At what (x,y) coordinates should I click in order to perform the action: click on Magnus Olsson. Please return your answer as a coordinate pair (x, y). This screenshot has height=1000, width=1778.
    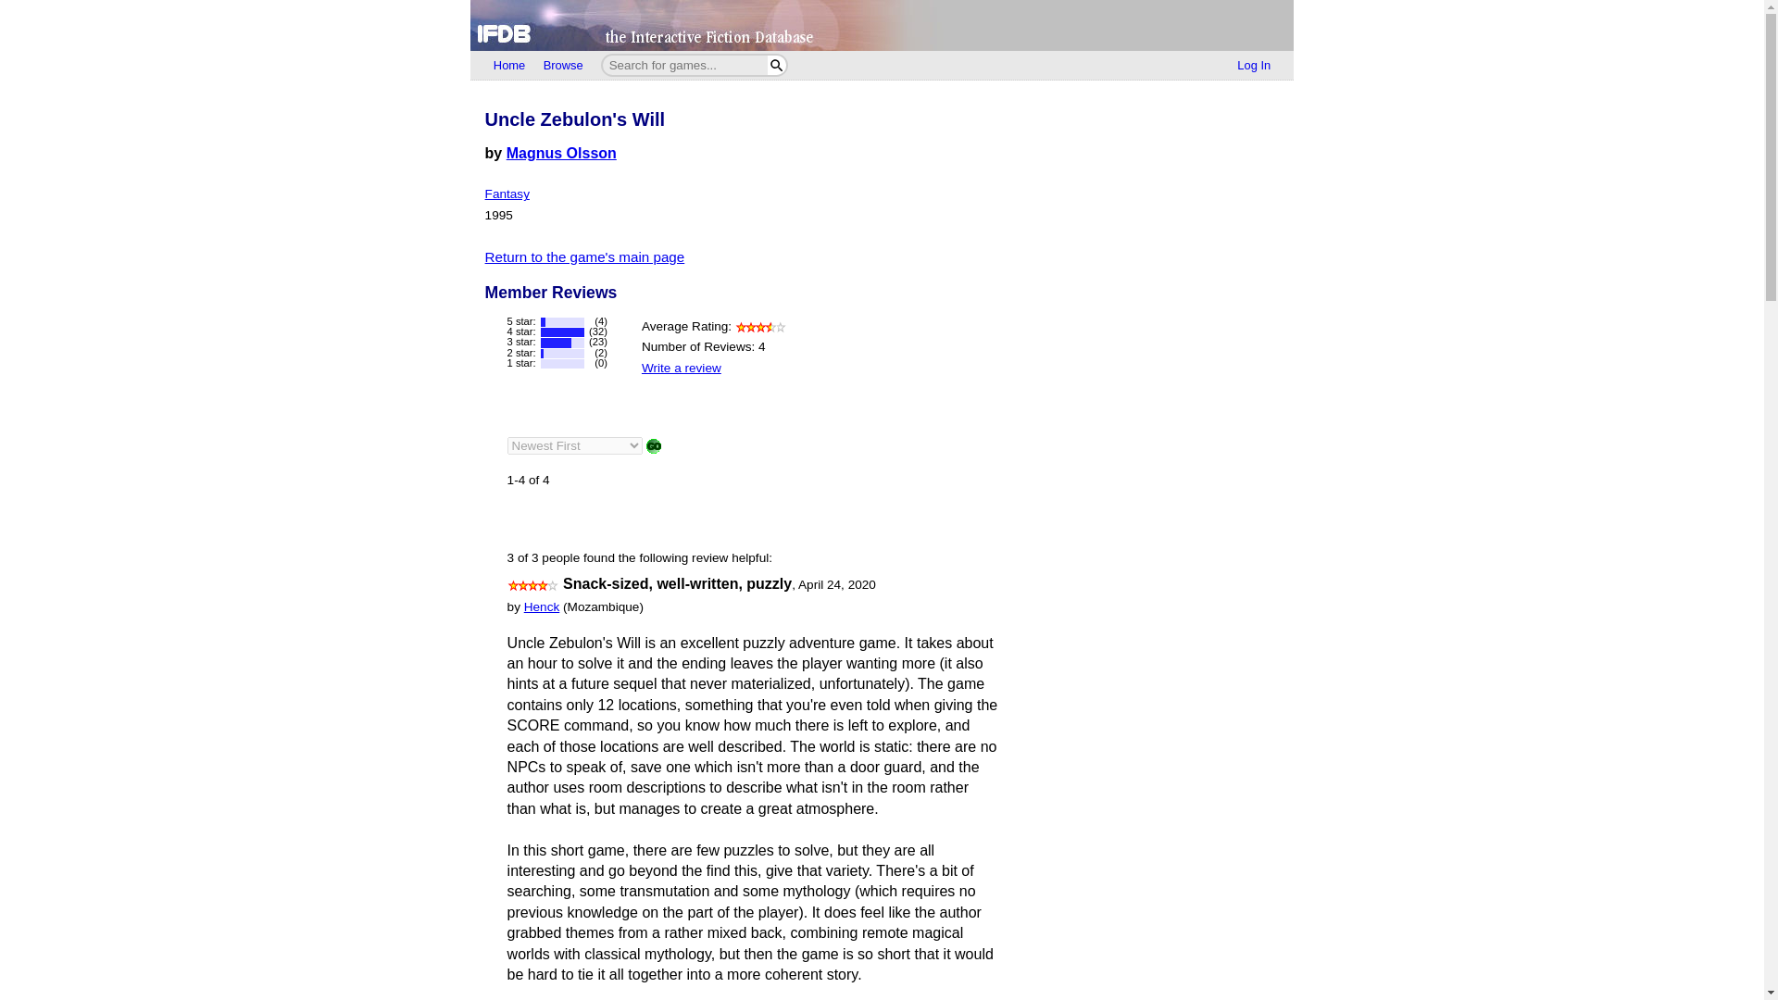
    Looking at the image, I should click on (561, 152).